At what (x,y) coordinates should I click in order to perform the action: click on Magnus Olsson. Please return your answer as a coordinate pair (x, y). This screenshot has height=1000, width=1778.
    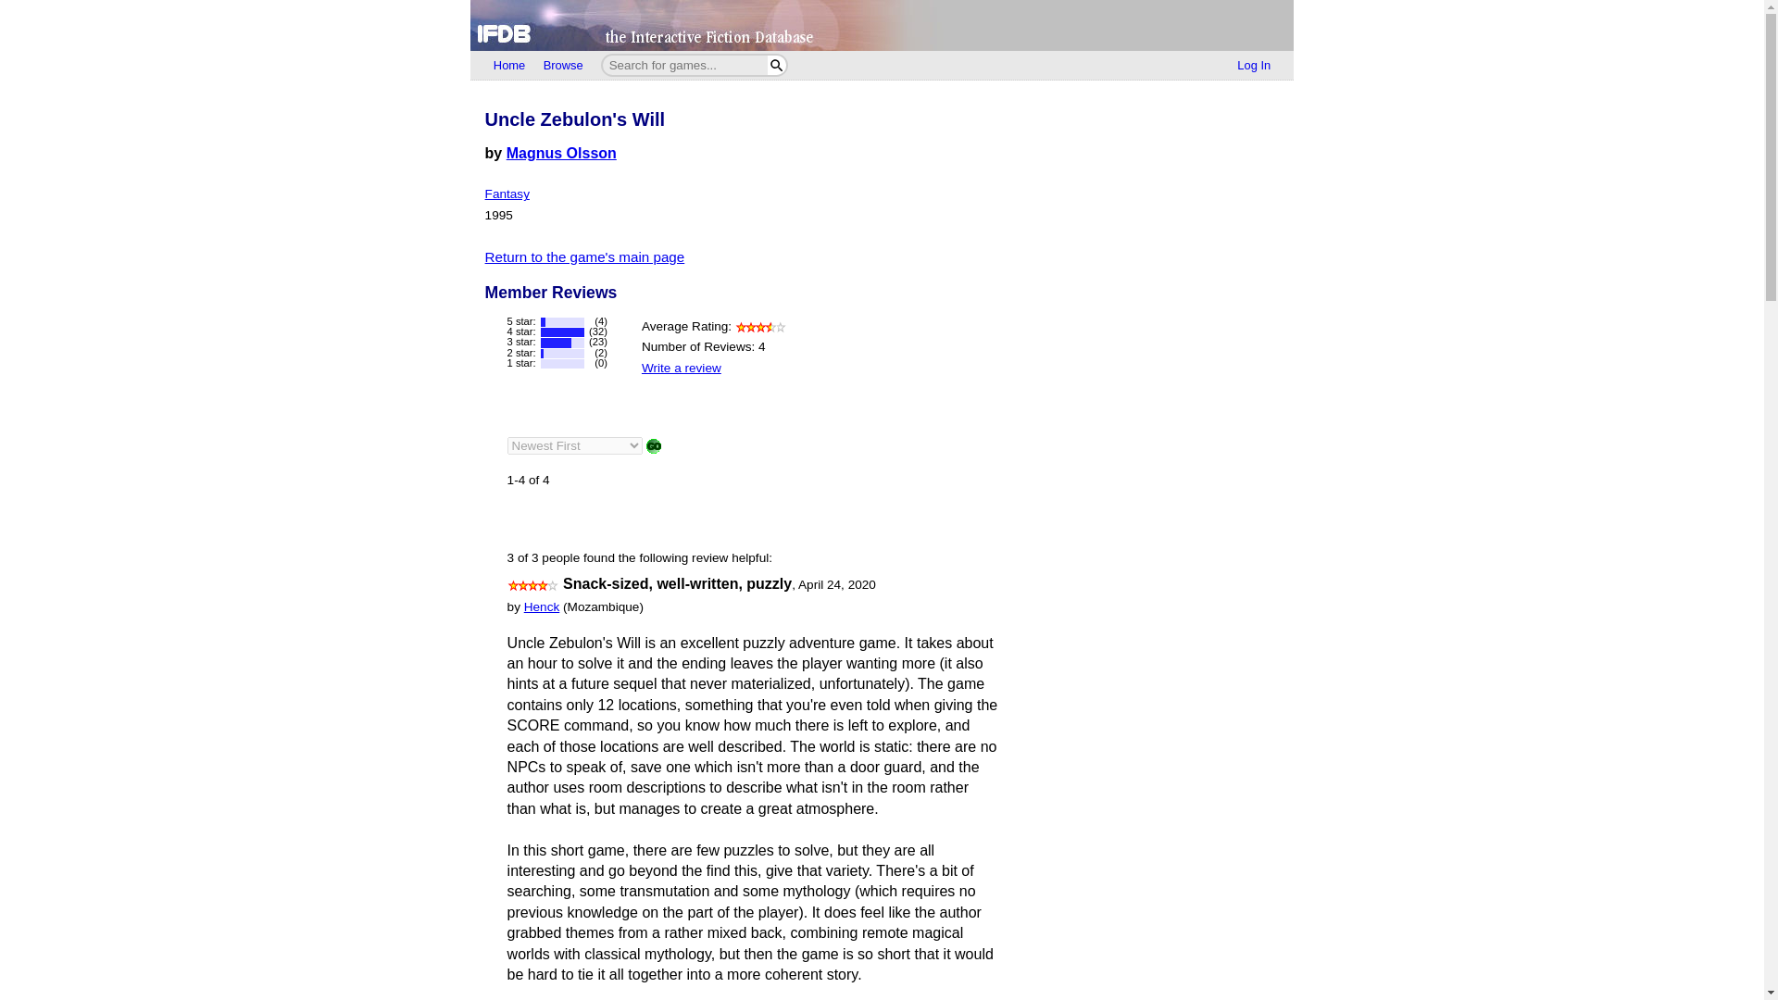
    Looking at the image, I should click on (561, 152).